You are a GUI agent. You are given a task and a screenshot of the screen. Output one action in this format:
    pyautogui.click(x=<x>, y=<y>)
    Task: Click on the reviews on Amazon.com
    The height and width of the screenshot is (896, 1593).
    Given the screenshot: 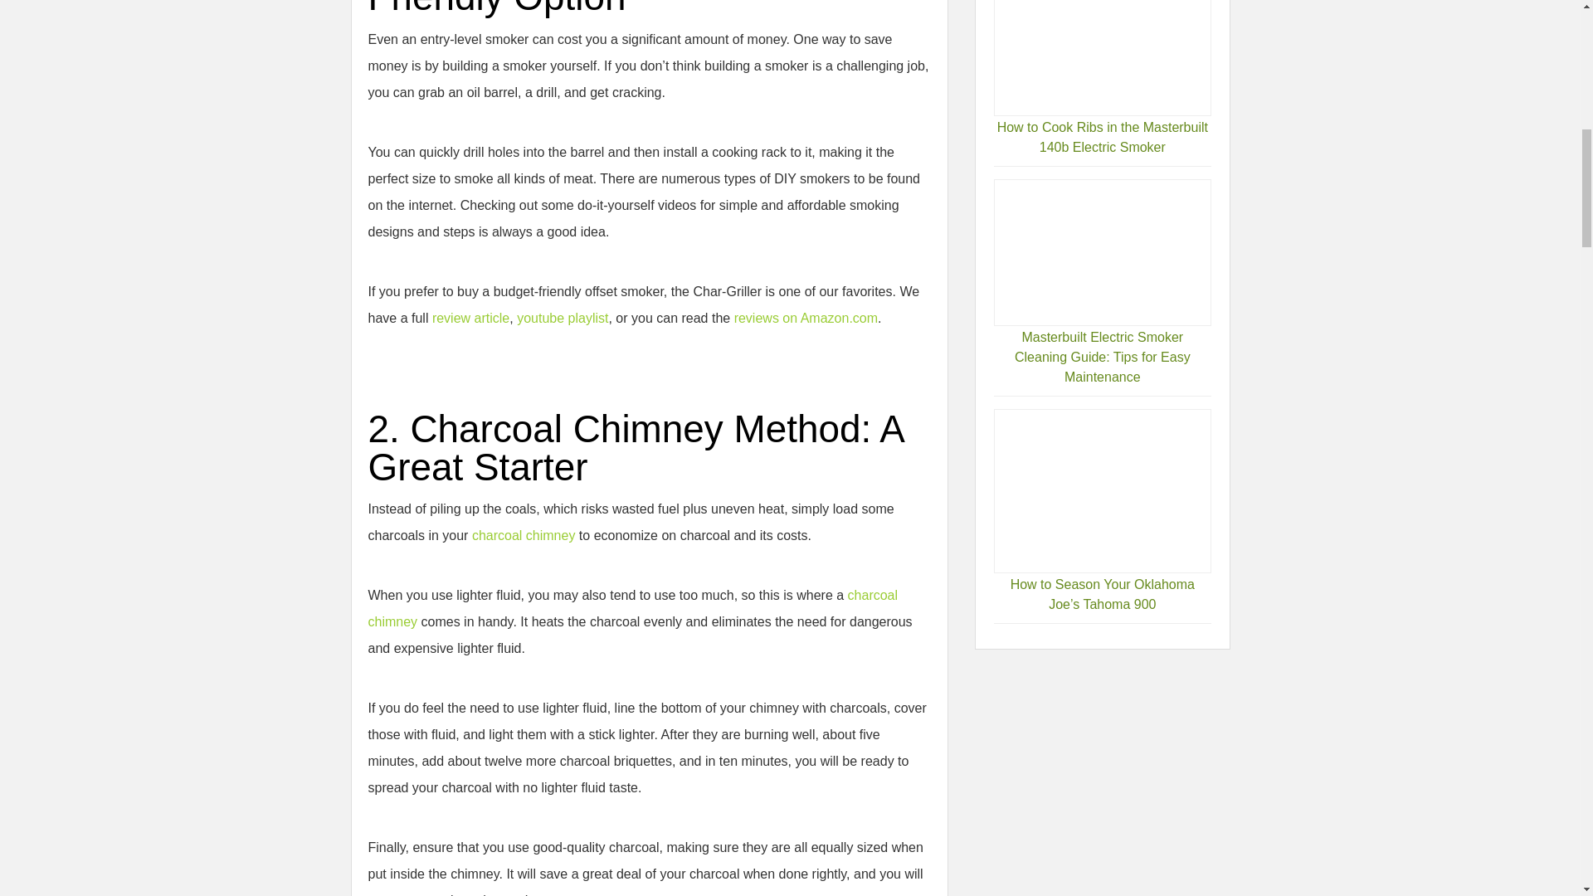 What is the action you would take?
    pyautogui.click(x=806, y=318)
    